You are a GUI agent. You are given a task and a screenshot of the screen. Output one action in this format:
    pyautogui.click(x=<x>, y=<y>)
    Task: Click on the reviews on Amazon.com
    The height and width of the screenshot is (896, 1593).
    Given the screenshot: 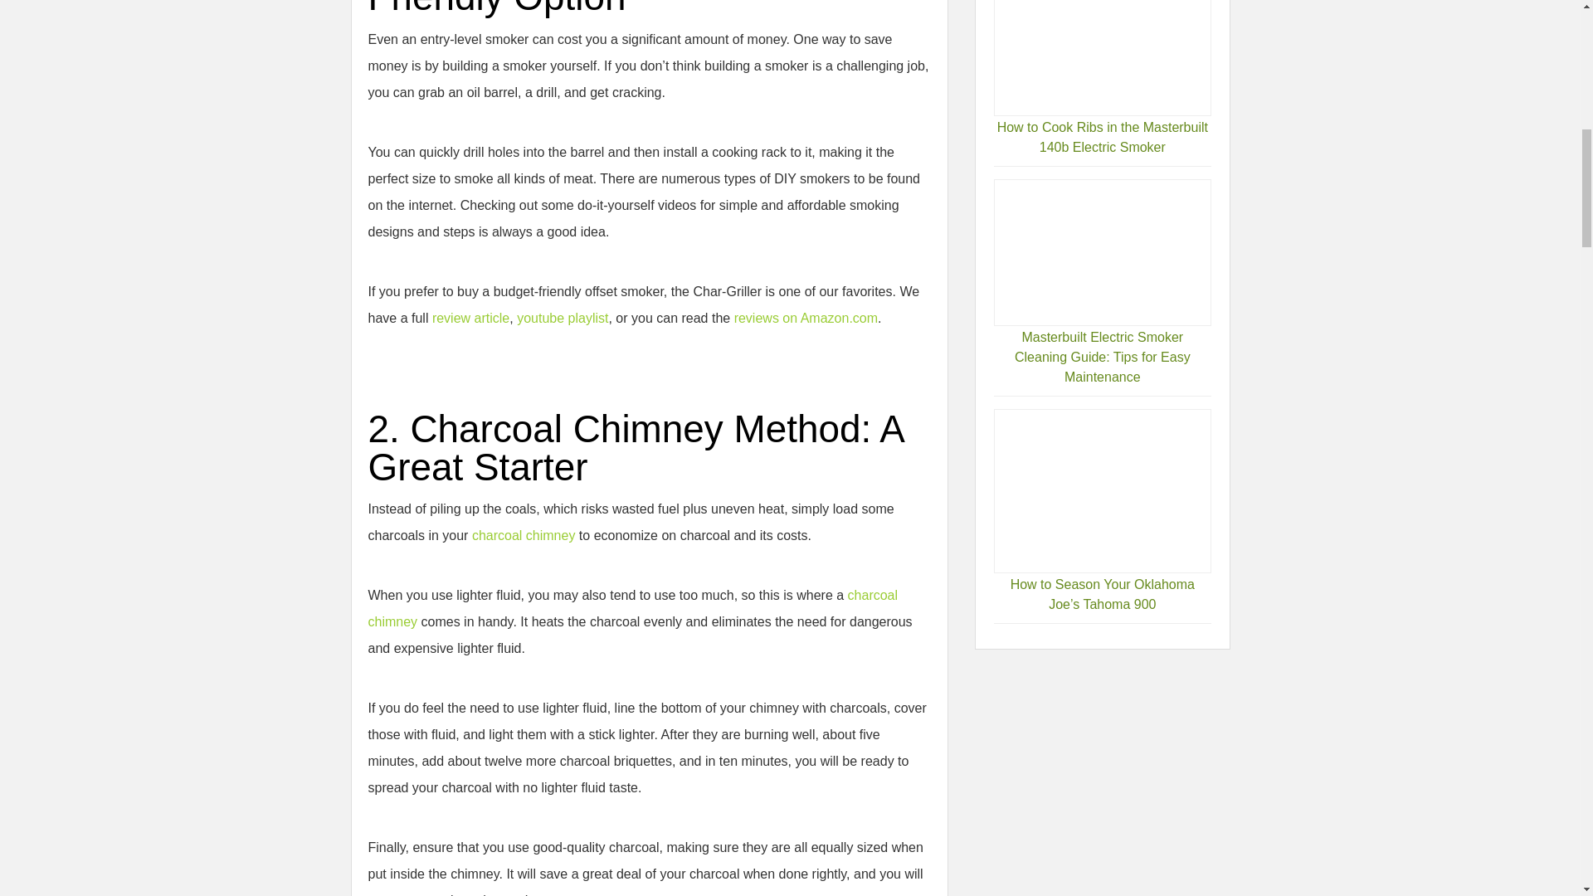 What is the action you would take?
    pyautogui.click(x=806, y=318)
    